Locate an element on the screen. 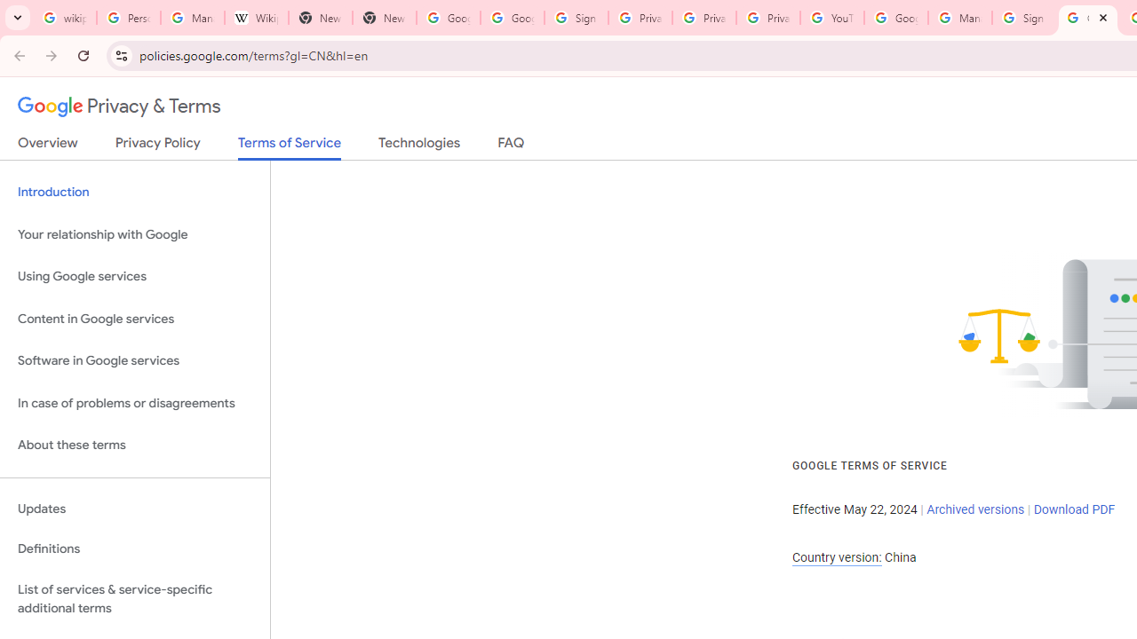 The width and height of the screenshot is (1137, 639). Google Account Help is located at coordinates (895, 18).